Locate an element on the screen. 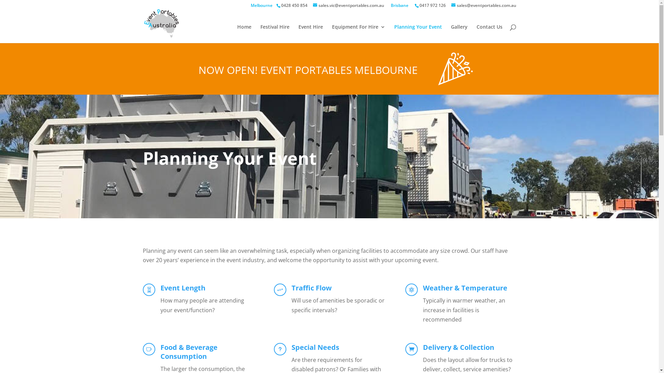 The image size is (664, 373). 0417 972 126 is located at coordinates (433, 6).